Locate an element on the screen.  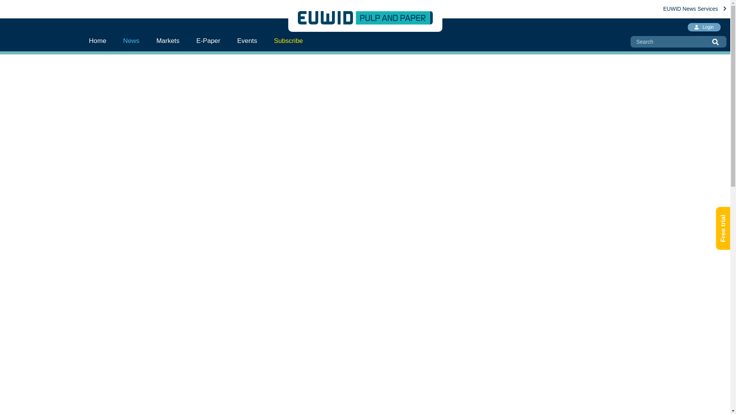
Home is located at coordinates (102, 41).